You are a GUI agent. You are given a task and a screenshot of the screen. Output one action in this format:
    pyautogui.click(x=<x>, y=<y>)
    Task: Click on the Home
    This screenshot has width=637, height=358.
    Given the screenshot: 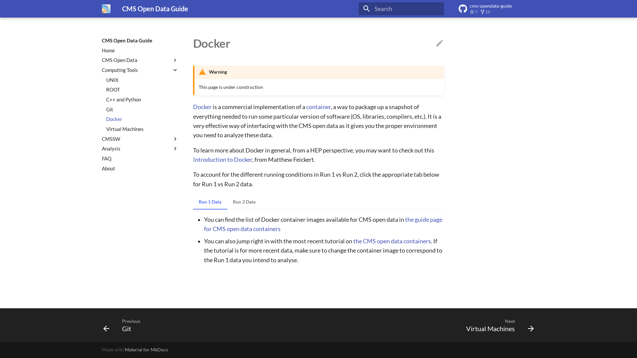 What is the action you would take?
    pyautogui.click(x=140, y=50)
    